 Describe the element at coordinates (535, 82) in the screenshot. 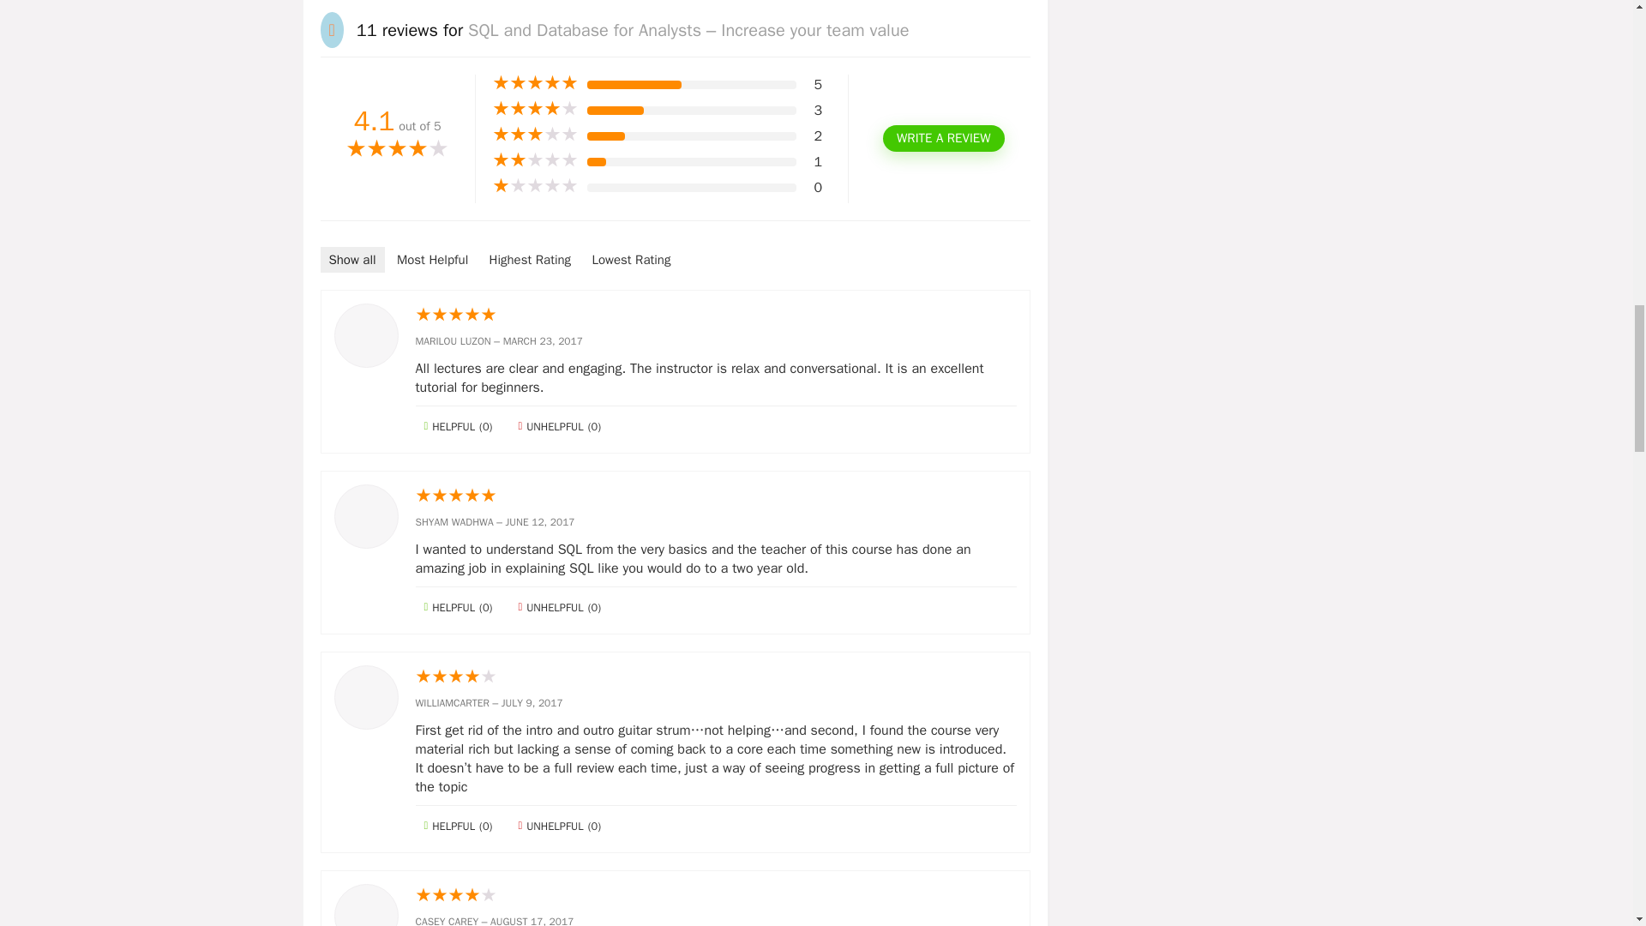

I see `Rated 5 out of 5` at that location.